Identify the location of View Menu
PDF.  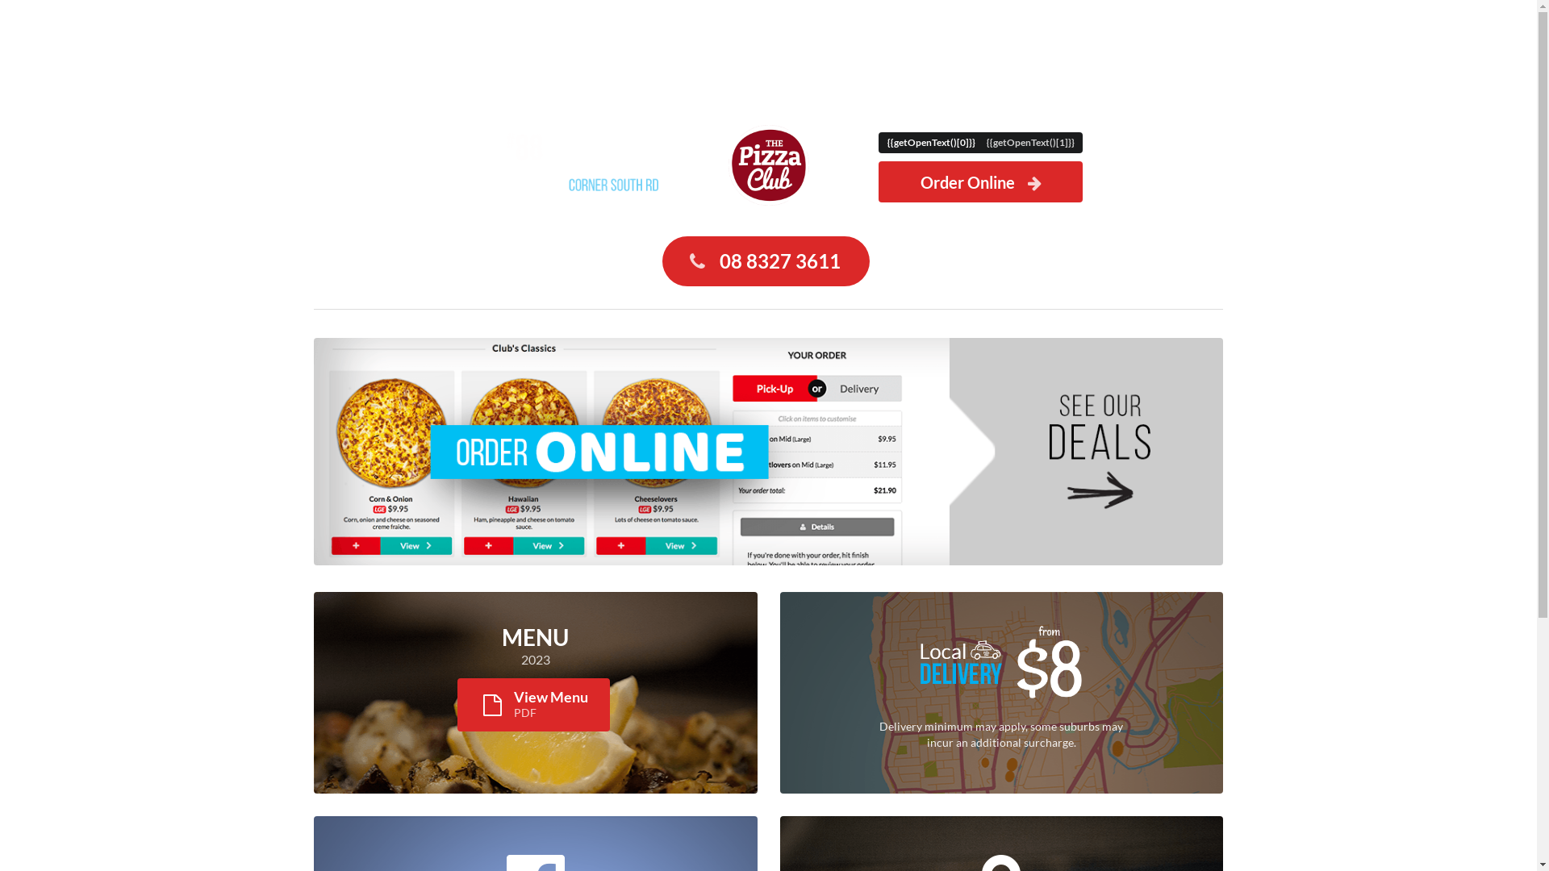
(533, 705).